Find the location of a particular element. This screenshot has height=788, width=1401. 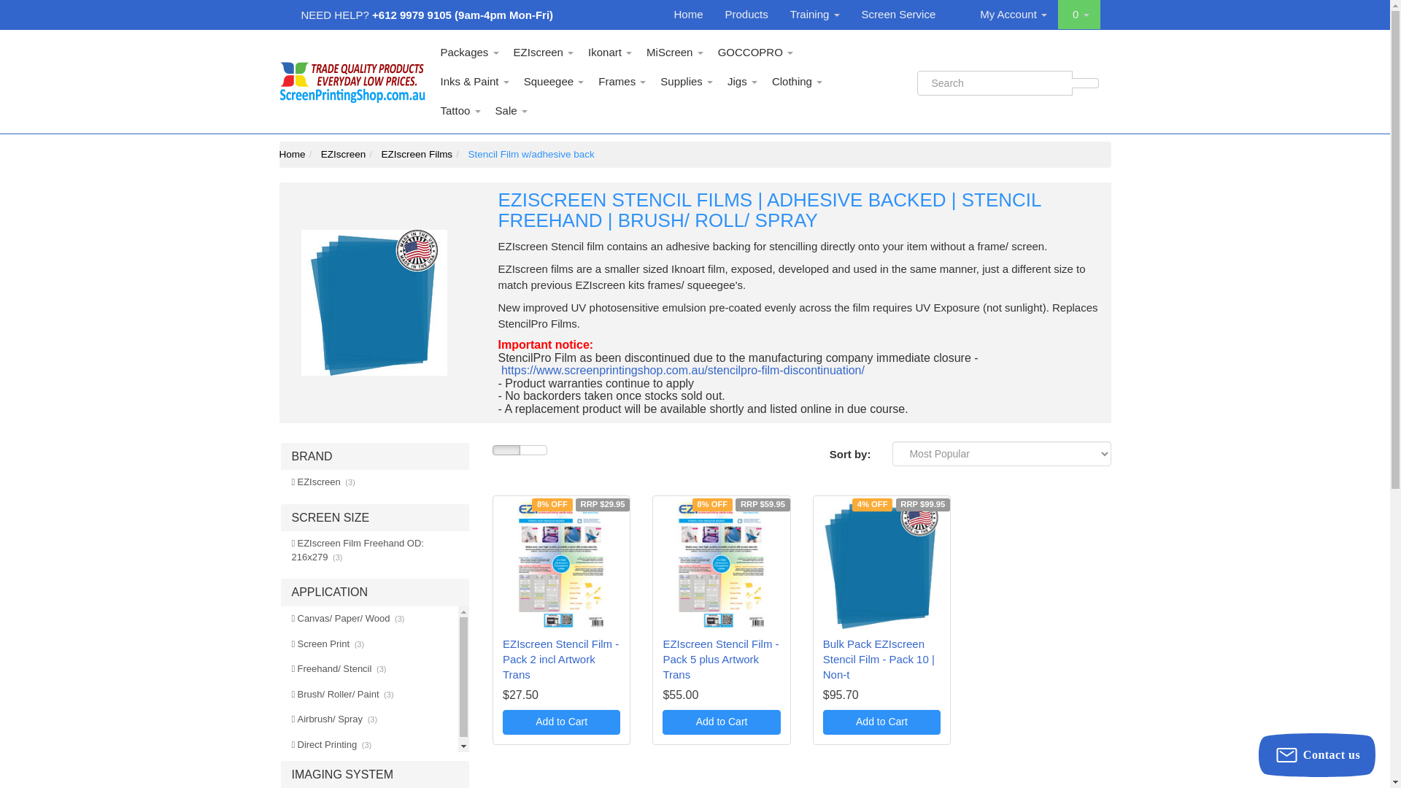

Training is located at coordinates (814, 15).